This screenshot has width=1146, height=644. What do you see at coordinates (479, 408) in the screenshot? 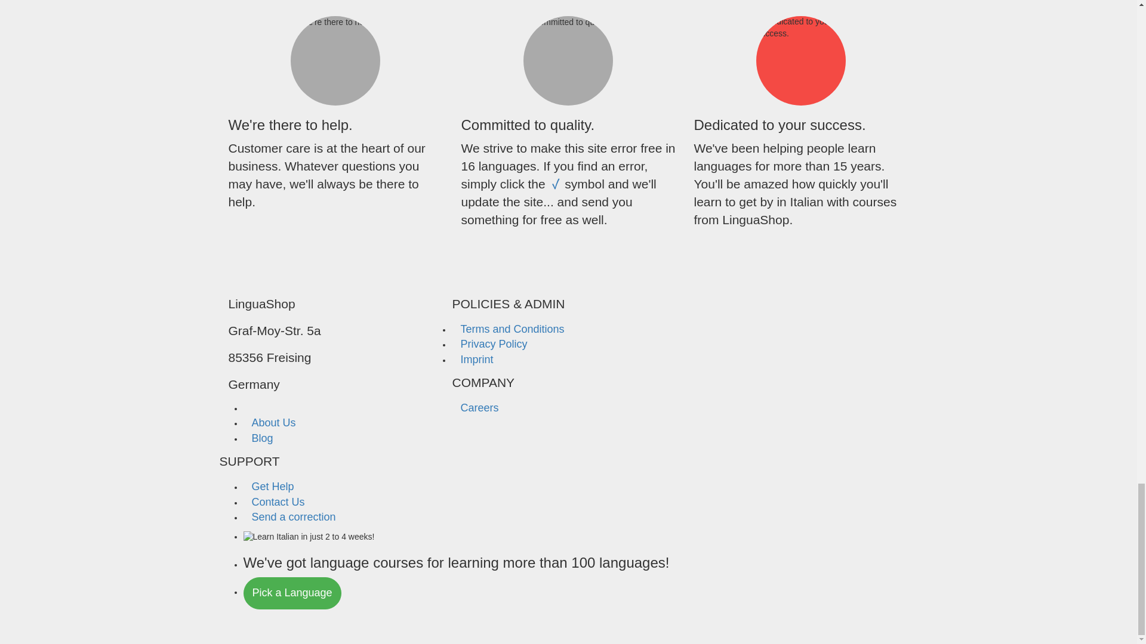
I see `Careers` at bounding box center [479, 408].